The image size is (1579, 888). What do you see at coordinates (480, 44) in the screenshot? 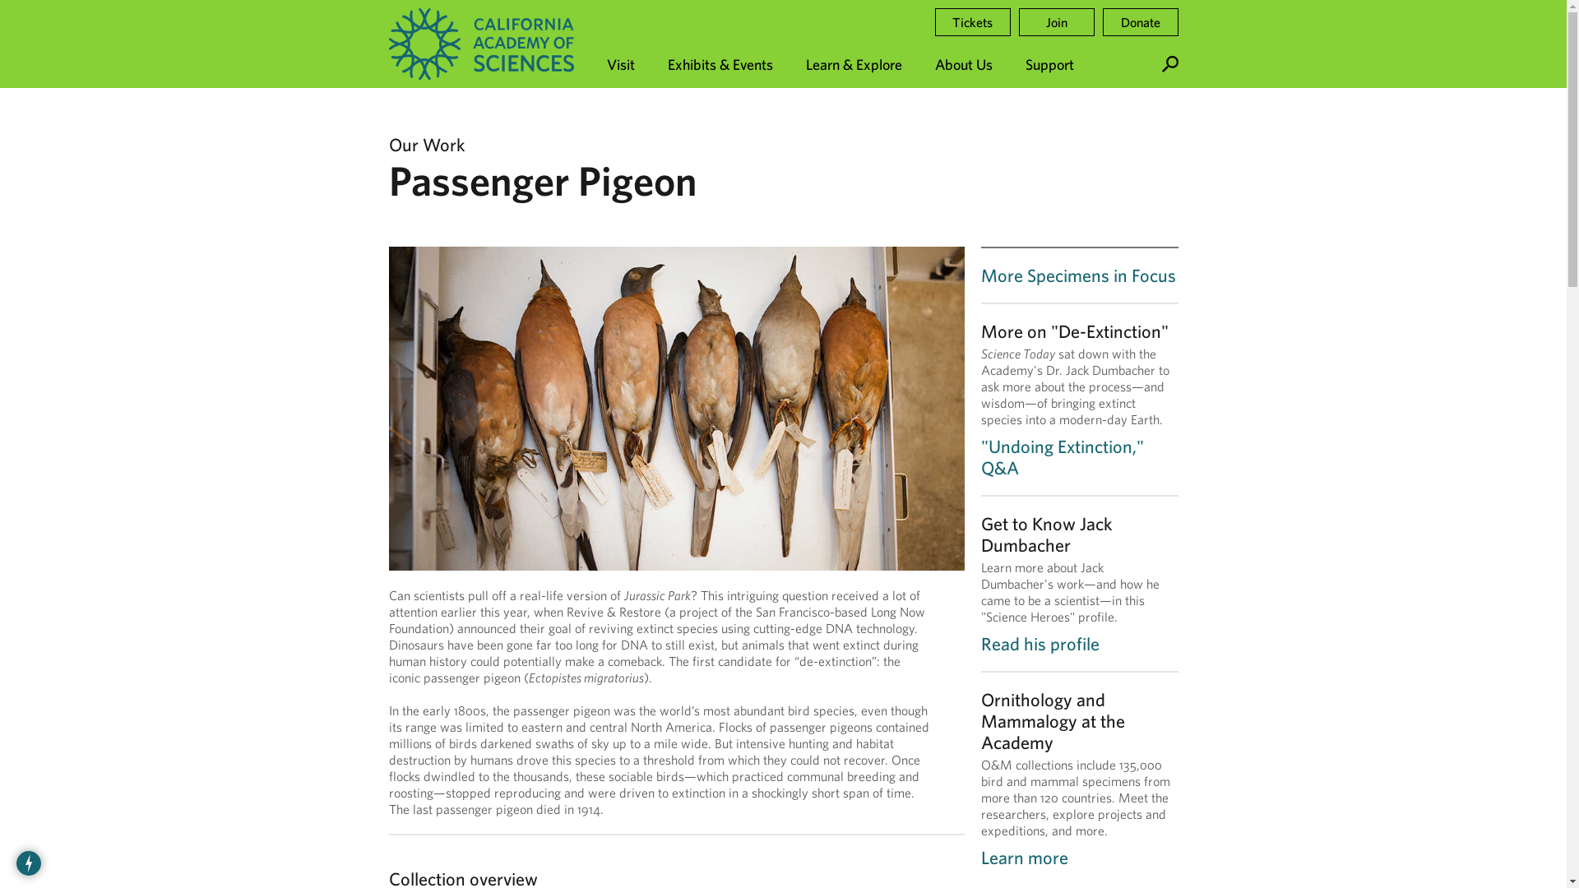
I see `Home` at bounding box center [480, 44].